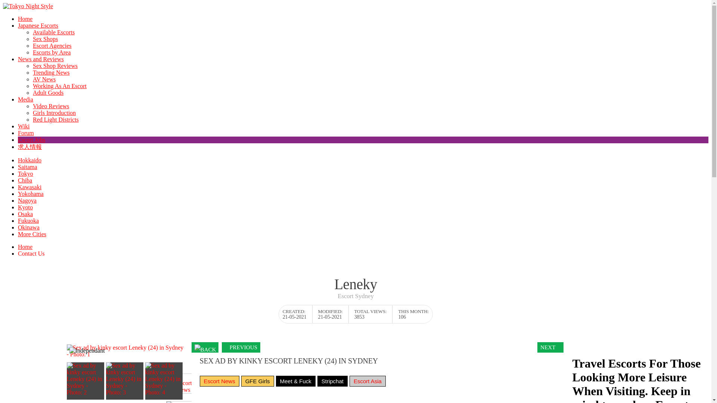 This screenshot has height=403, width=717. Describe the element at coordinates (25, 181) in the screenshot. I see `Chiba` at that location.